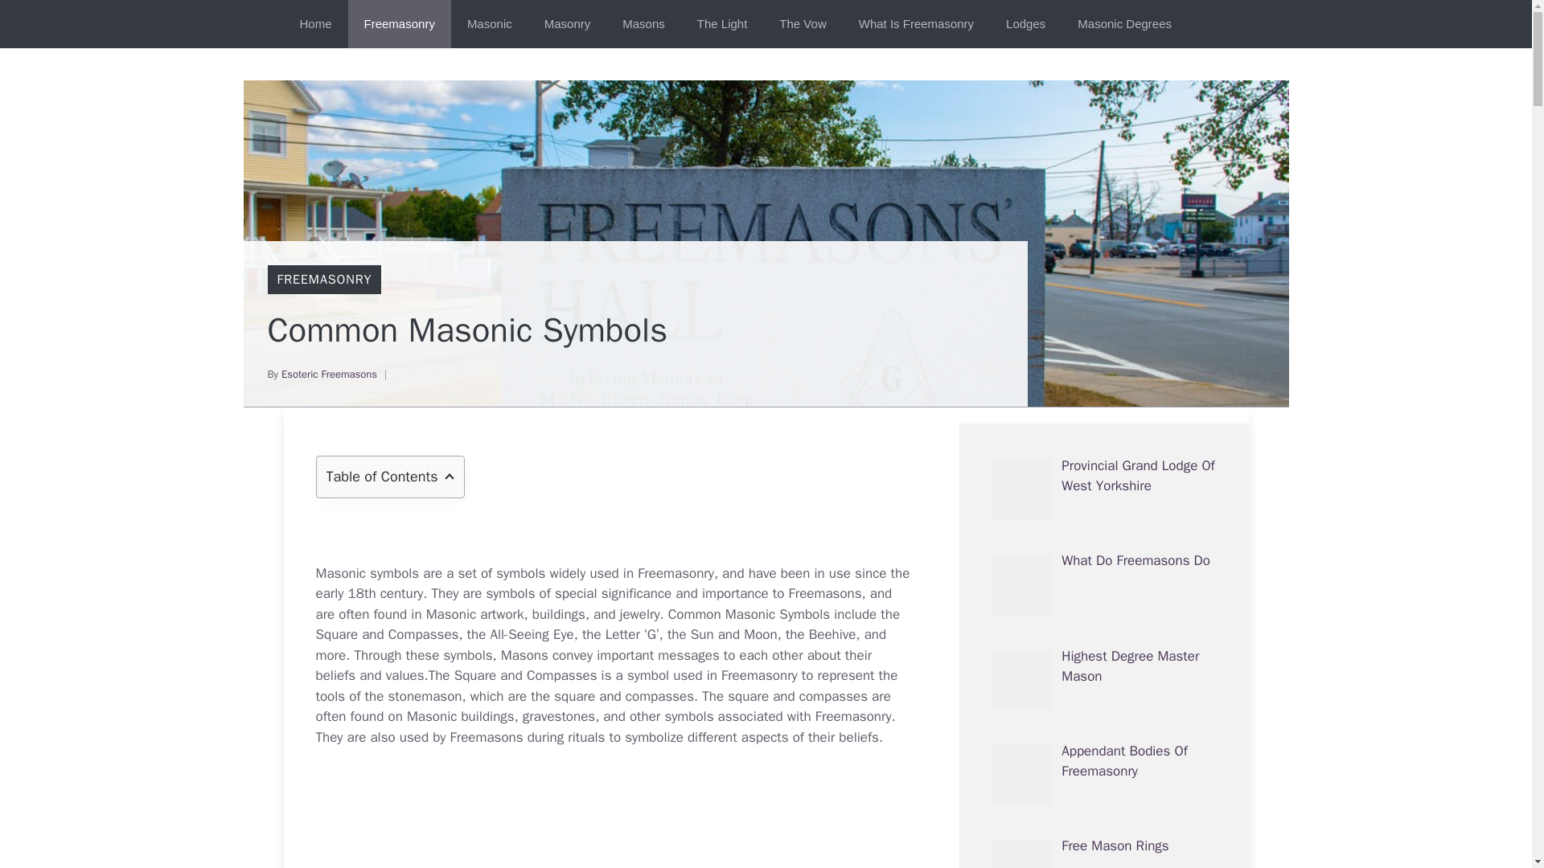  Describe the element at coordinates (315, 24) in the screenshot. I see `Home` at that location.